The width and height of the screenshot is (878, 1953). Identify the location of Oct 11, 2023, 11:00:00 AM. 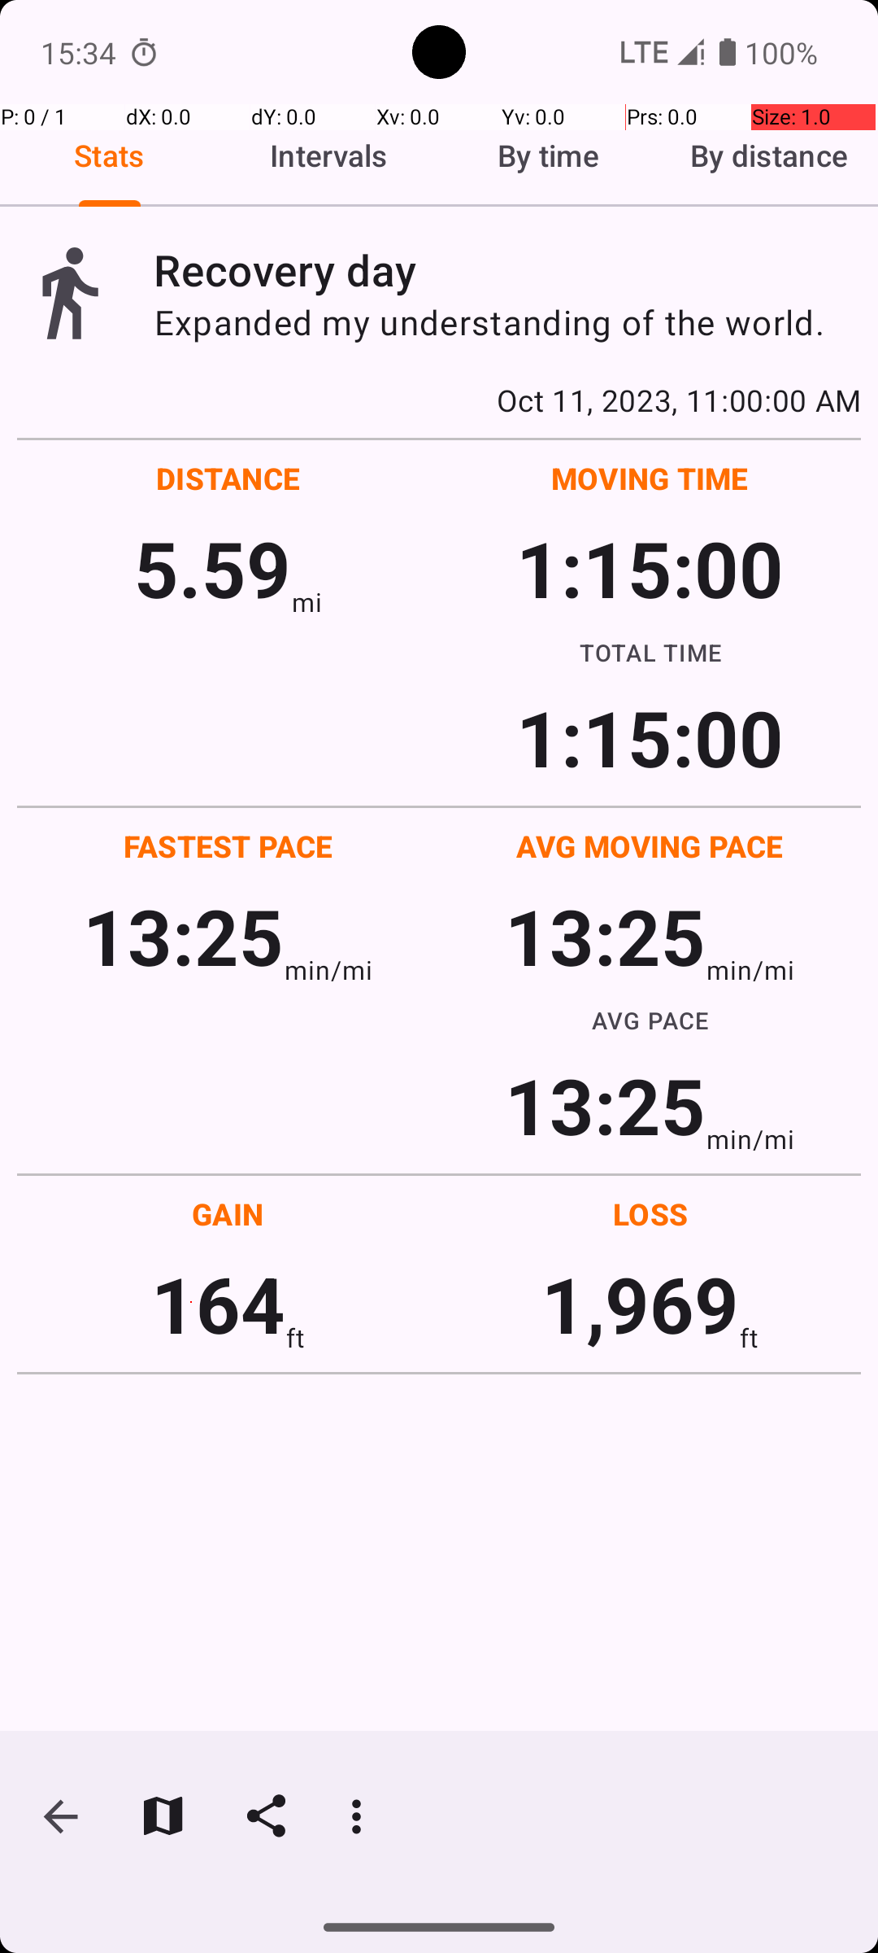
(439, 400).